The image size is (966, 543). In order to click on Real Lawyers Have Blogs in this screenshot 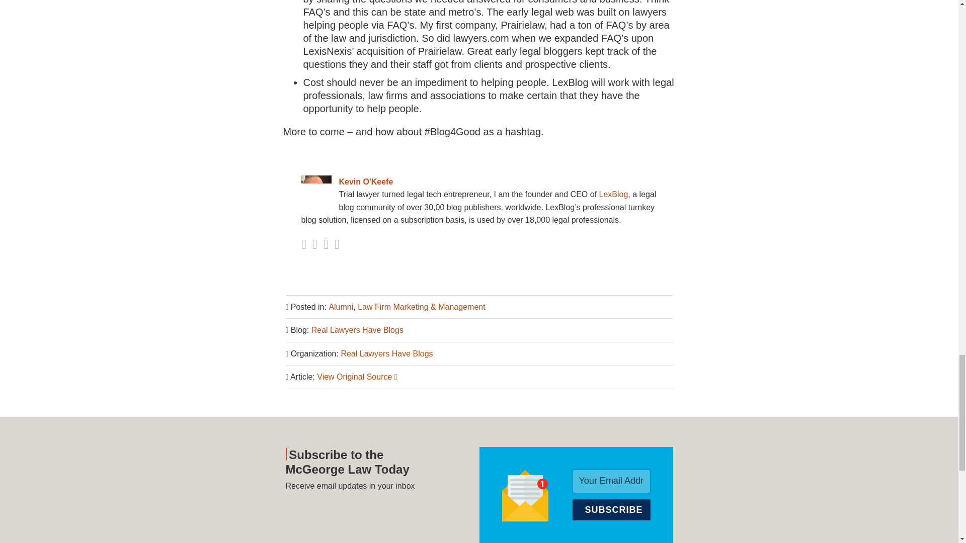, I will do `click(357, 330)`.